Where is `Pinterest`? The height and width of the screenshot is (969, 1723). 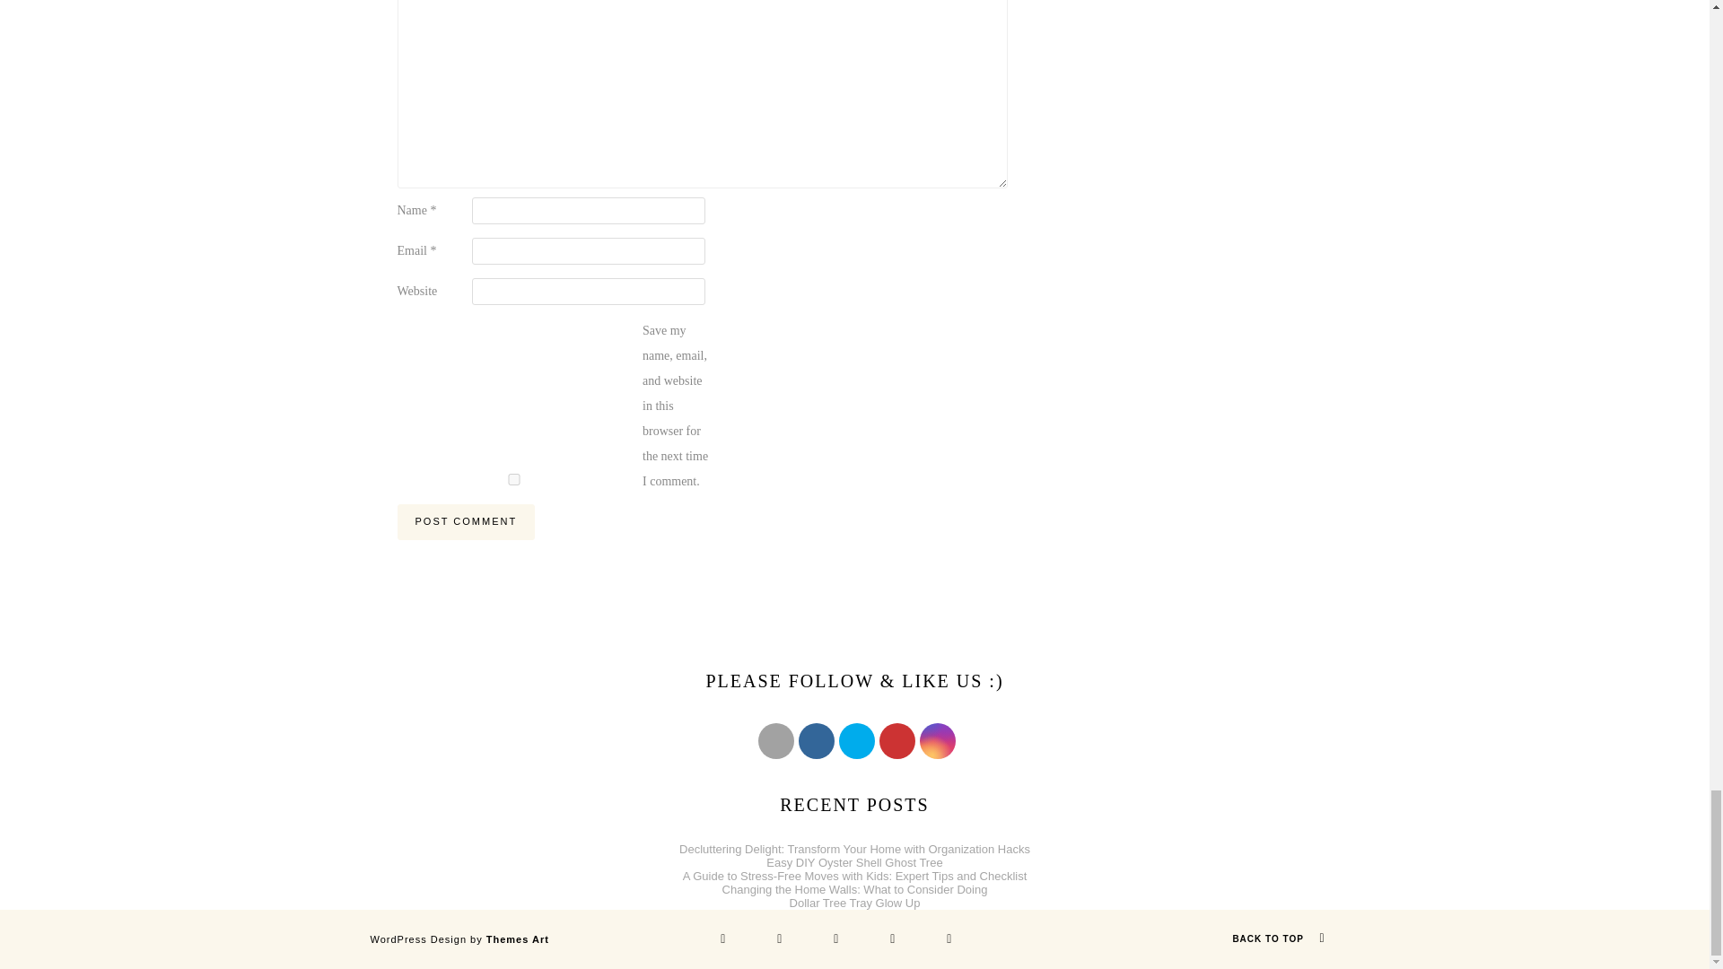
Pinterest is located at coordinates (897, 741).